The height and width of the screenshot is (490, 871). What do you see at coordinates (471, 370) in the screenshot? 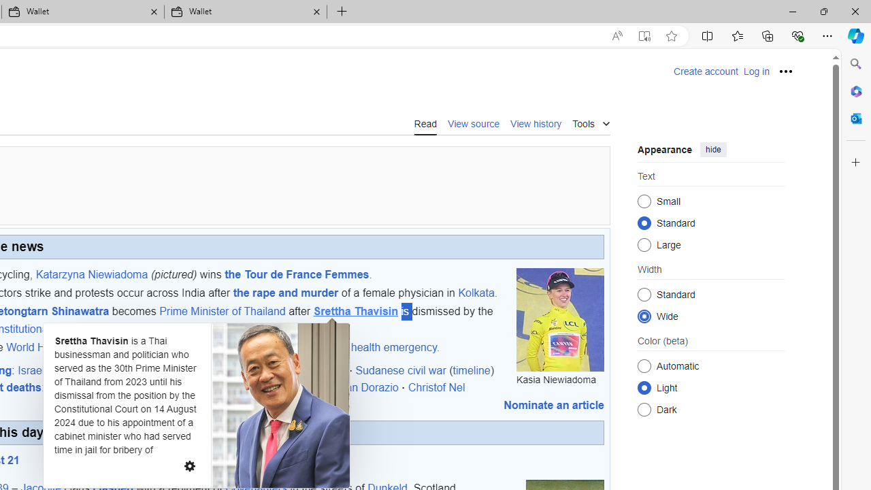
I see `timeline` at bounding box center [471, 370].